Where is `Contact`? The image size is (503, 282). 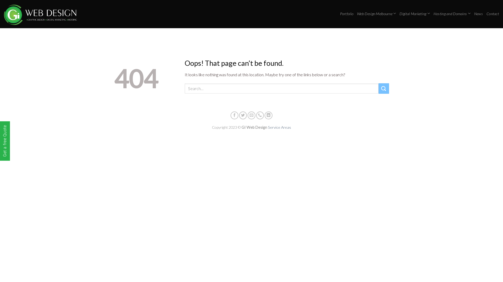
Contact is located at coordinates (493, 14).